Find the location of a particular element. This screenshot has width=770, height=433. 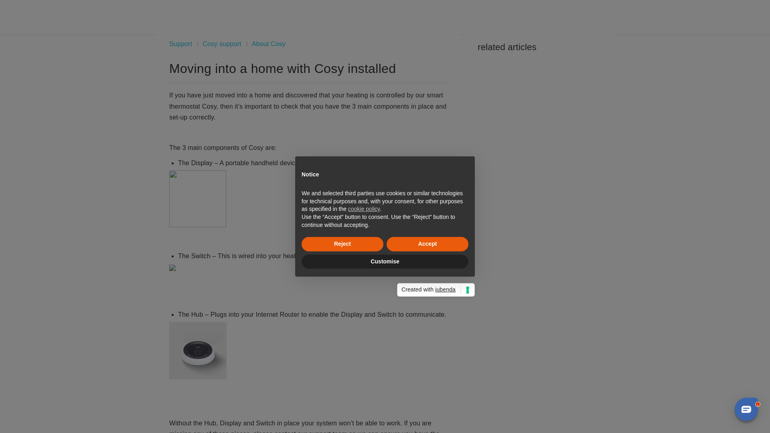

Reject is located at coordinates (342, 244).